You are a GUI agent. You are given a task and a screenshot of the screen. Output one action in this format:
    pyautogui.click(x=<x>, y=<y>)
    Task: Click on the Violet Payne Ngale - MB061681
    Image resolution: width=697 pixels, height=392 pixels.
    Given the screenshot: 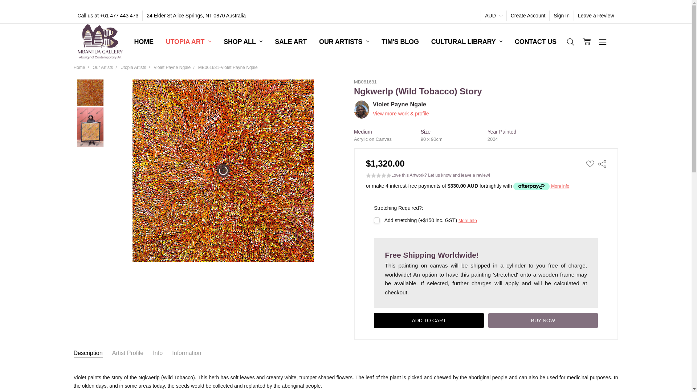 What is the action you would take?
    pyautogui.click(x=90, y=127)
    